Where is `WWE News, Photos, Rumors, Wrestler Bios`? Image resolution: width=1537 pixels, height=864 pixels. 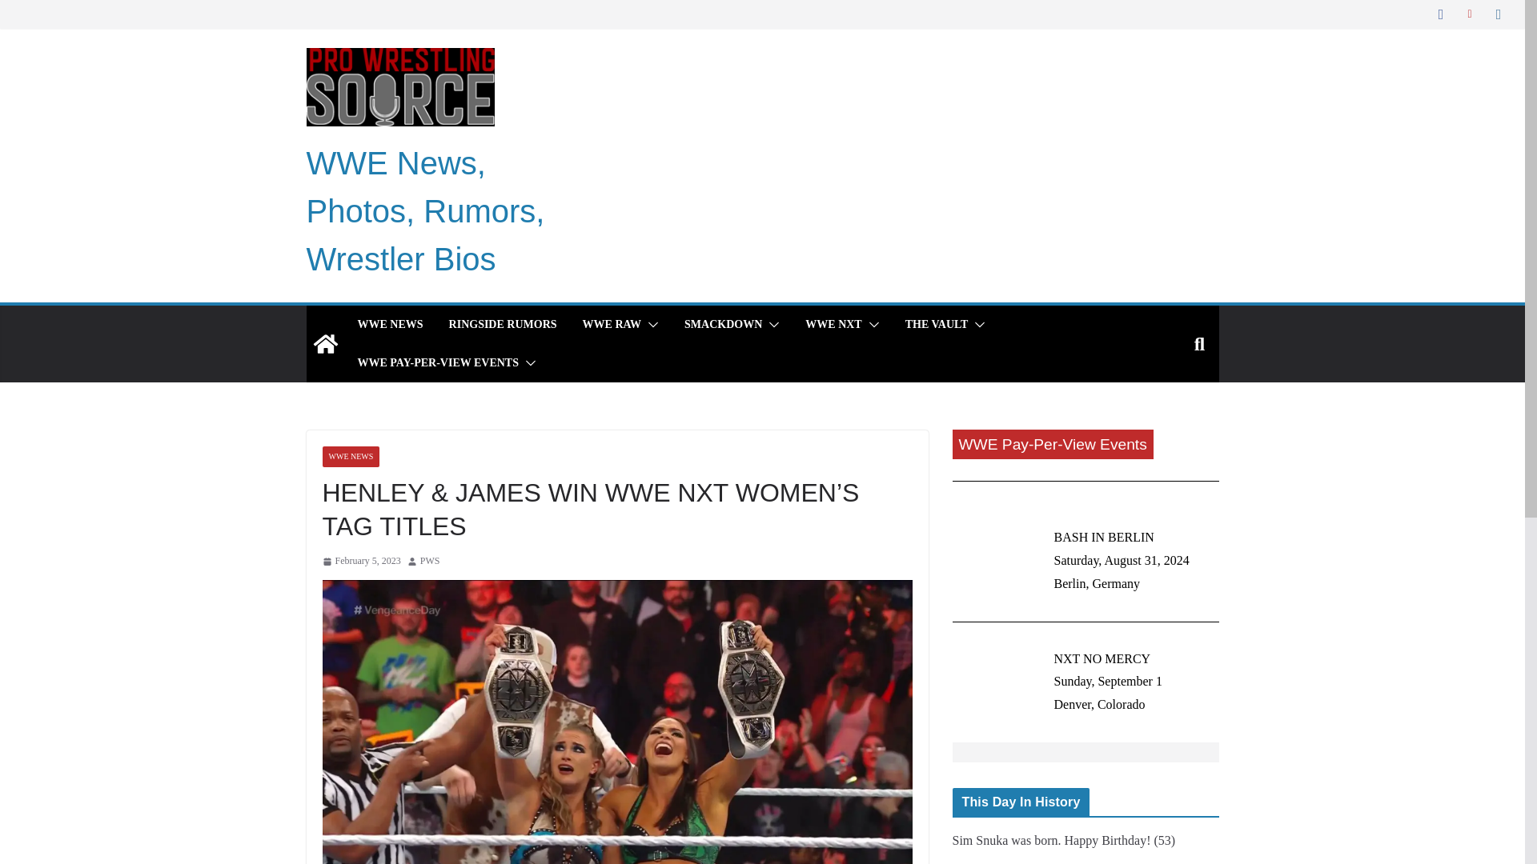
WWE News, Photos, Rumors, Wrestler Bios is located at coordinates (424, 211).